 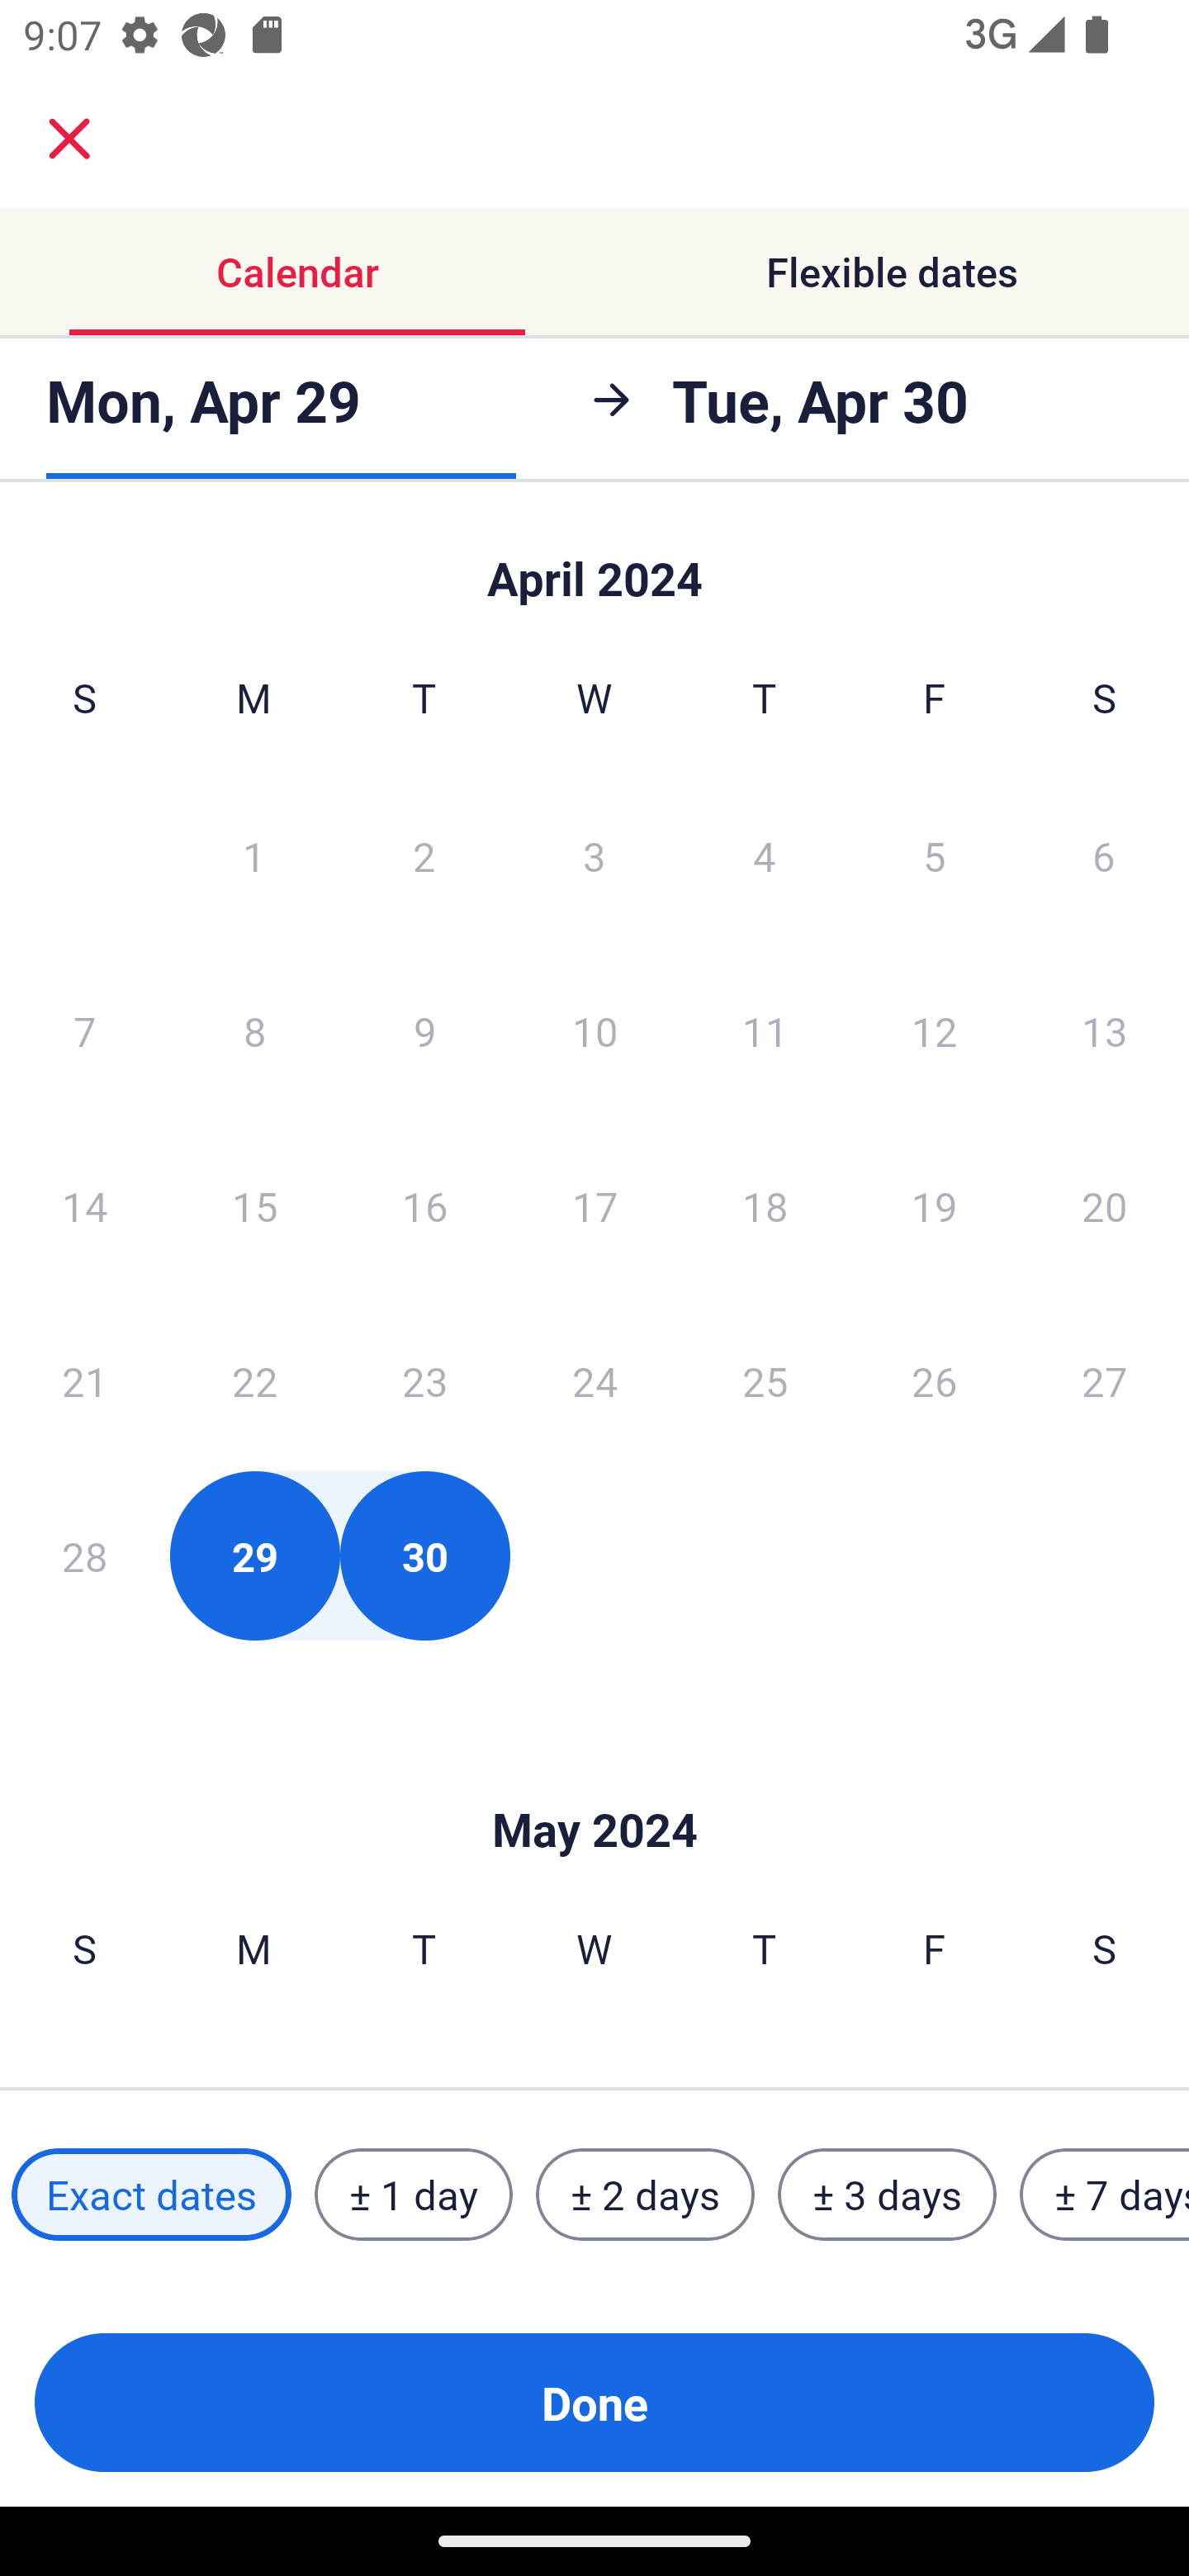 What do you see at coordinates (424, 1380) in the screenshot?
I see `23 Tuesday, April 23, 2024` at bounding box center [424, 1380].